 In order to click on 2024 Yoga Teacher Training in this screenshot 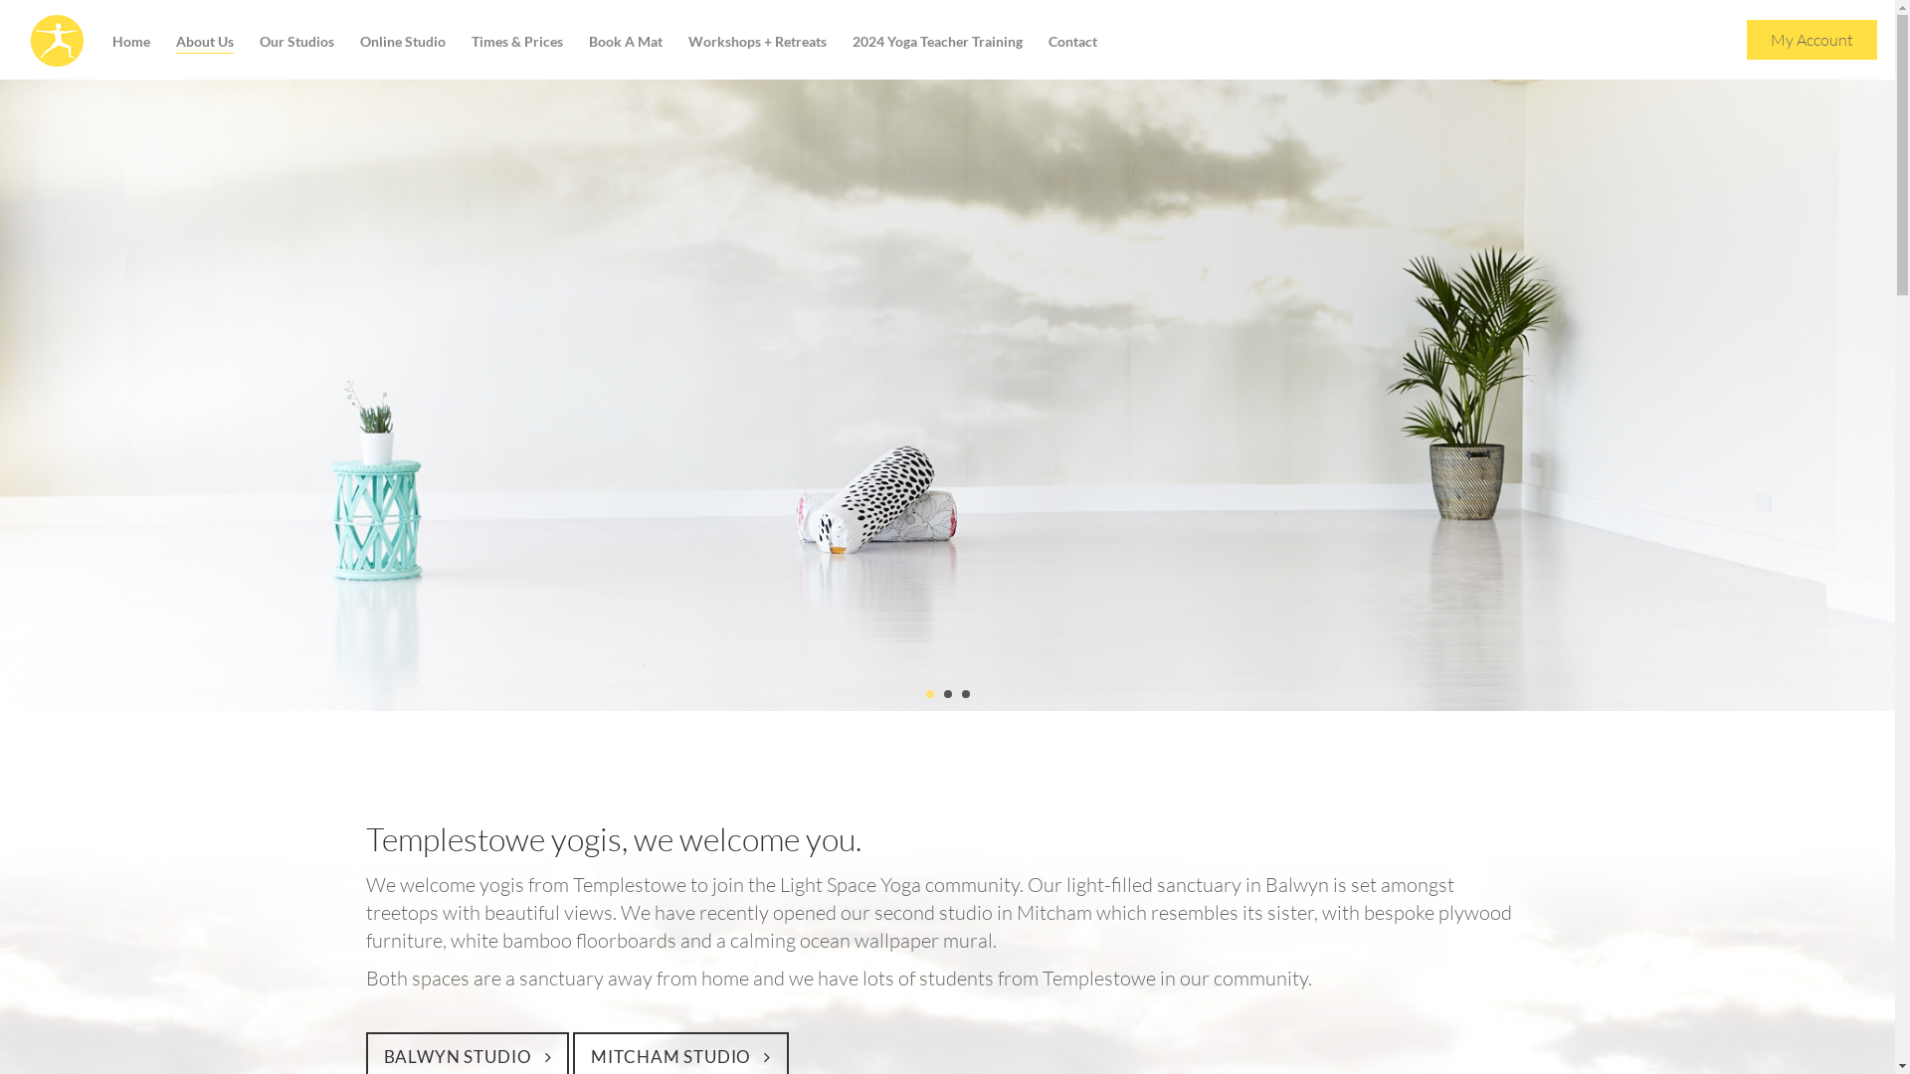, I will do `click(937, 46)`.